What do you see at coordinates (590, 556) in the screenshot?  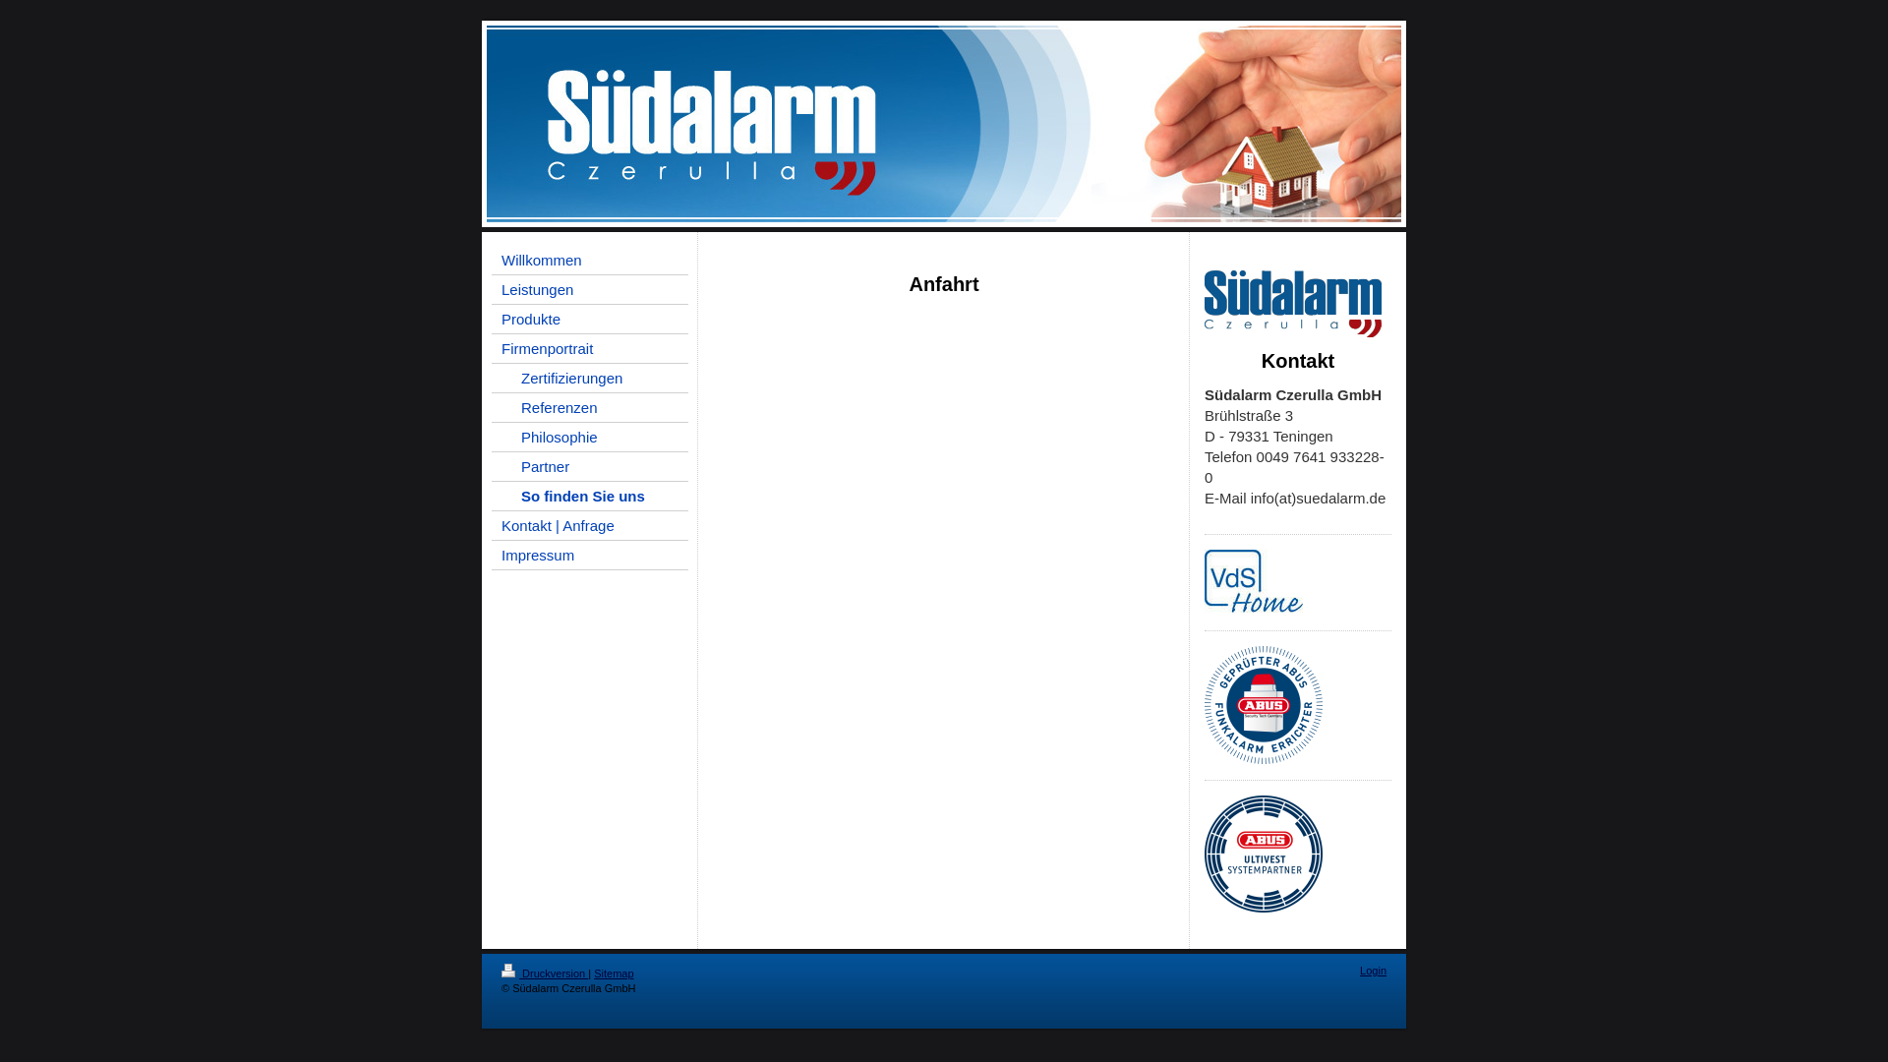 I see `Impressum` at bounding box center [590, 556].